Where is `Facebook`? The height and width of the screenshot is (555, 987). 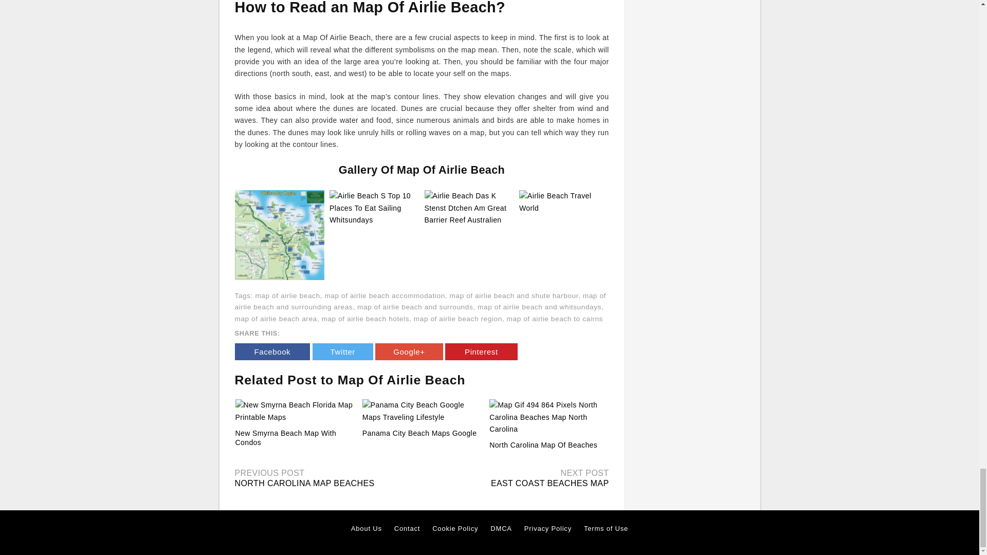
Facebook is located at coordinates (272, 351).